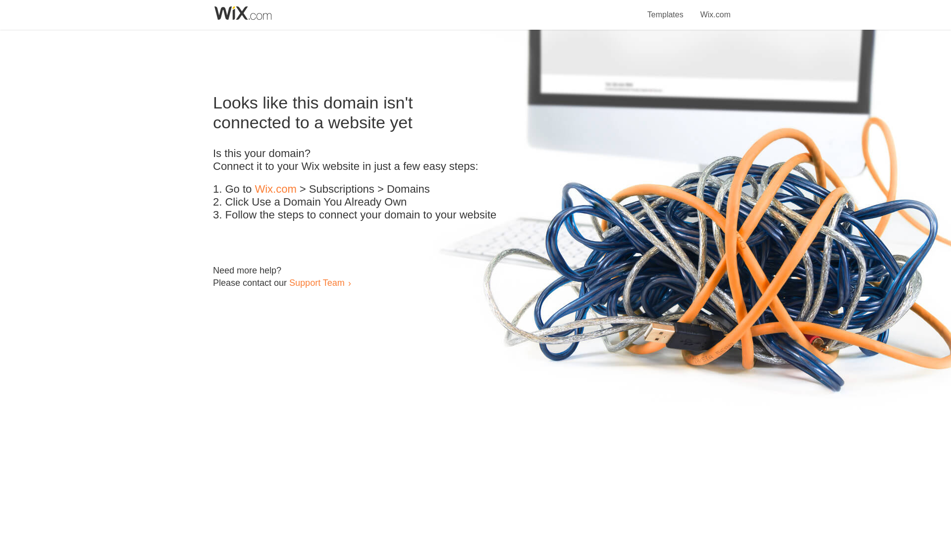 This screenshot has height=535, width=951. Describe the element at coordinates (715, 9) in the screenshot. I see `Wix.com` at that location.